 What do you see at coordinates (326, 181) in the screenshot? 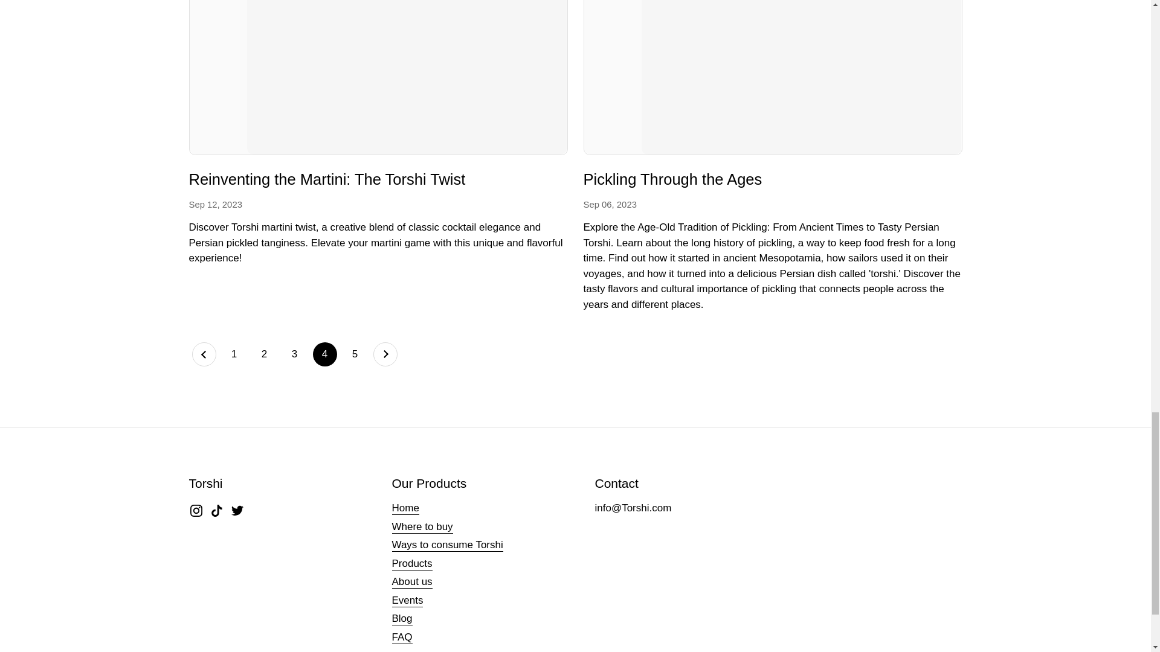
I see `Reinventing the Martini: The Torshi Twist` at bounding box center [326, 181].